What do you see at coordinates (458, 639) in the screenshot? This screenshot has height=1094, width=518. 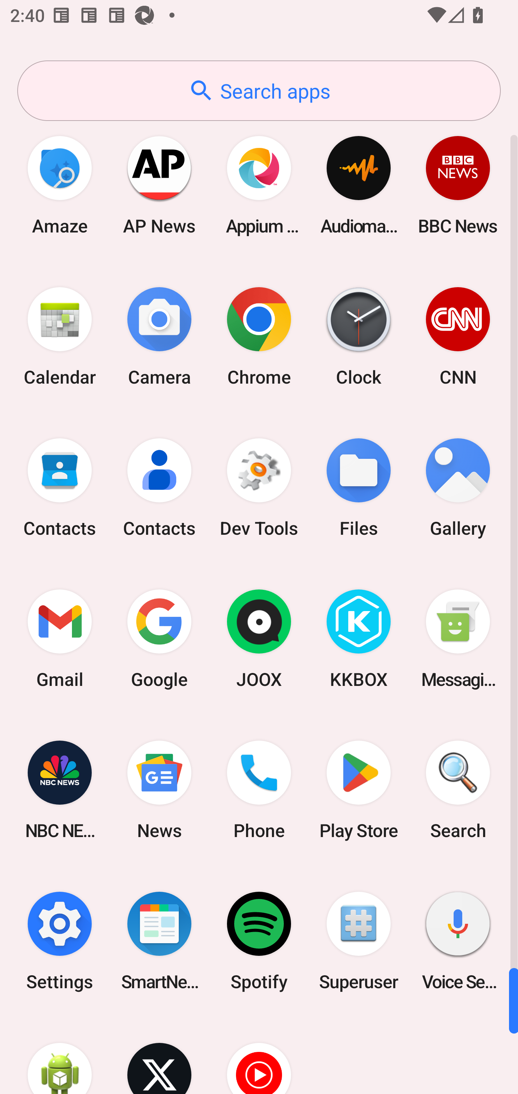 I see `Messaging` at bounding box center [458, 639].